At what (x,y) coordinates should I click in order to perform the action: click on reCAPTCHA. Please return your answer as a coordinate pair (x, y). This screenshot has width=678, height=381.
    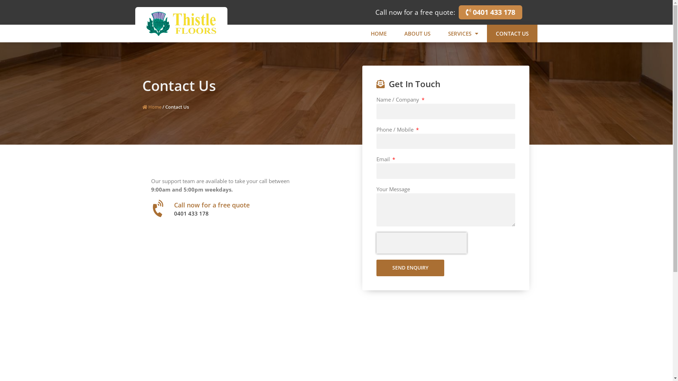
    Looking at the image, I should click on (422, 243).